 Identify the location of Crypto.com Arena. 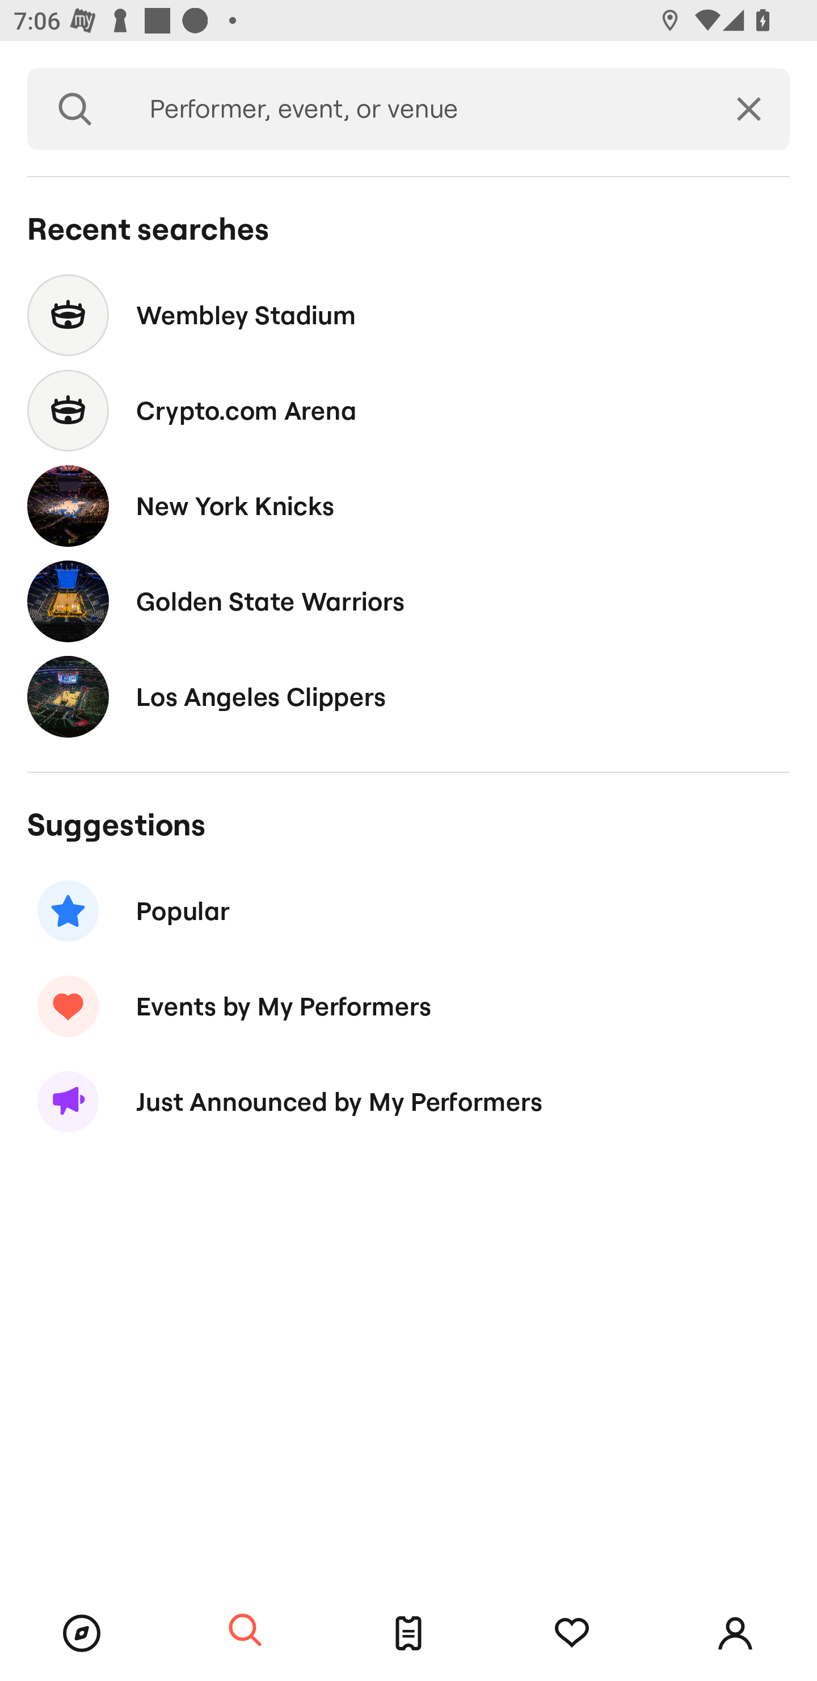
(408, 411).